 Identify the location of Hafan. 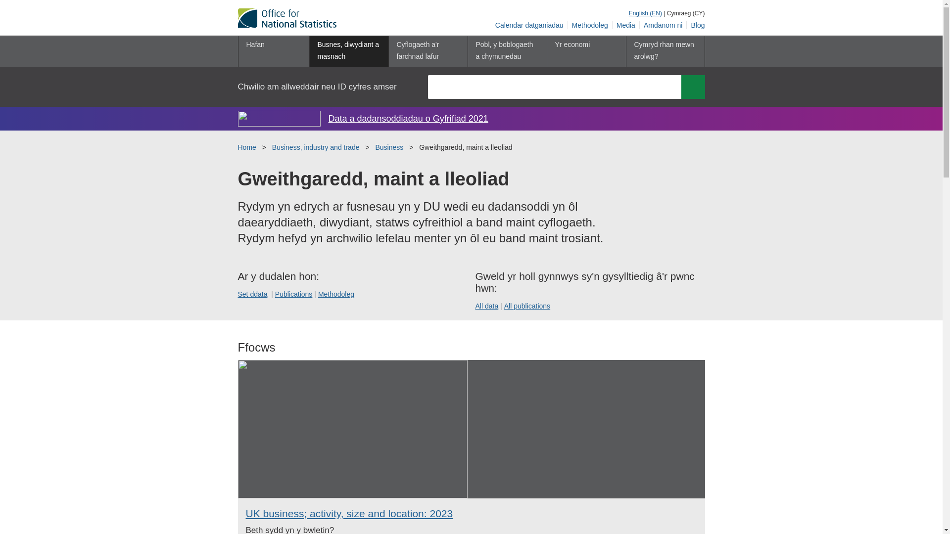
(273, 51).